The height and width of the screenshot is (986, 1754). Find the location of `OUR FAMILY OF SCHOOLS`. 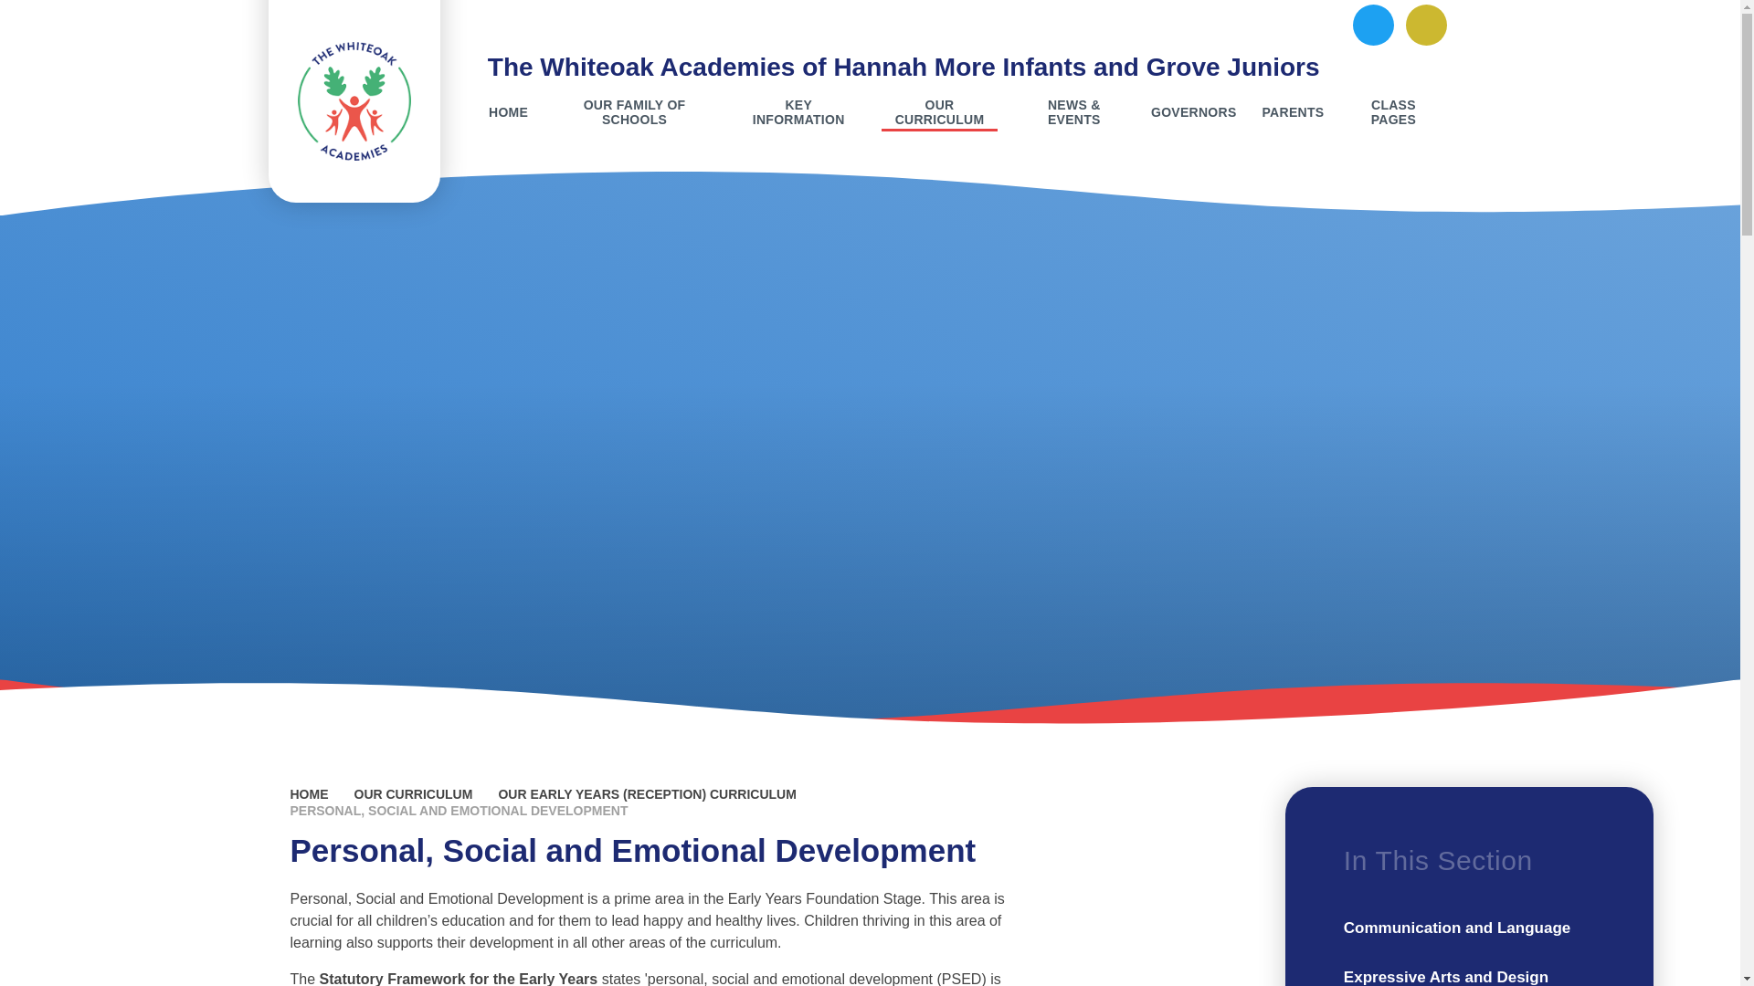

OUR FAMILY OF SCHOOLS is located at coordinates (634, 111).